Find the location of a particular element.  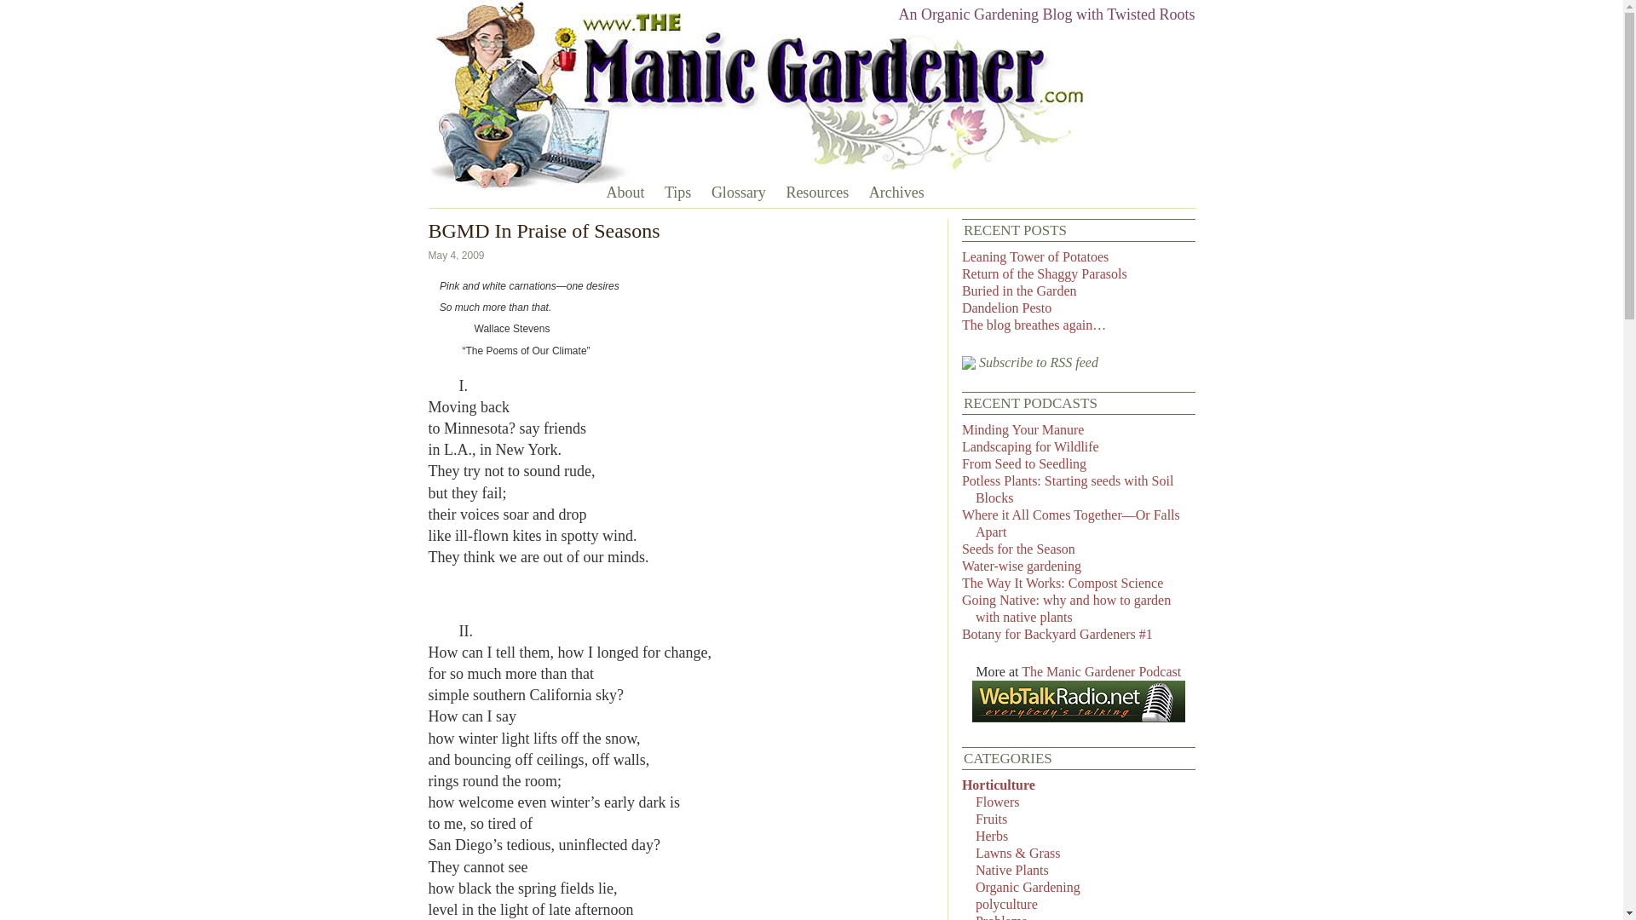

Water-wise gardening is located at coordinates (1021, 566).